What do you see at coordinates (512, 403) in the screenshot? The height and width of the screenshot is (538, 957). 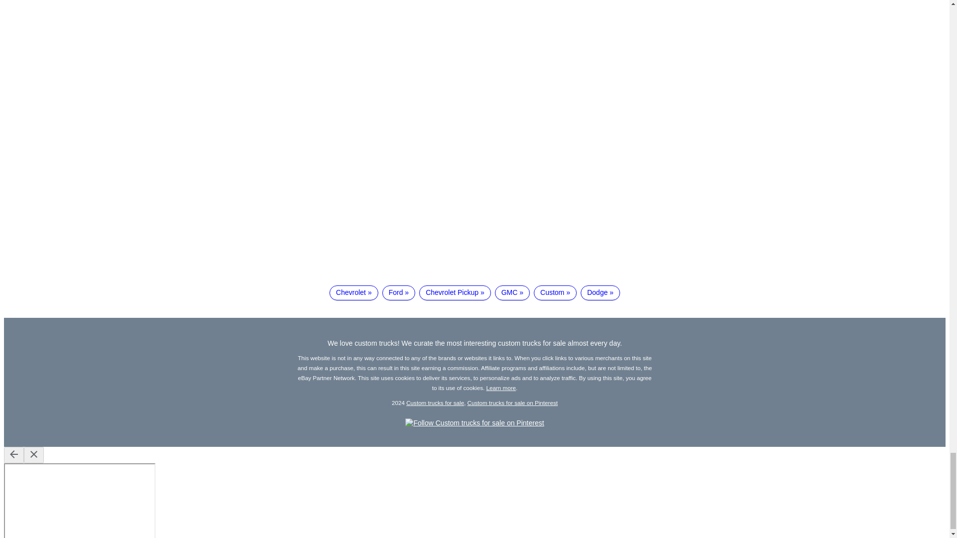 I see `Custom trucks for sale on Pinterest` at bounding box center [512, 403].